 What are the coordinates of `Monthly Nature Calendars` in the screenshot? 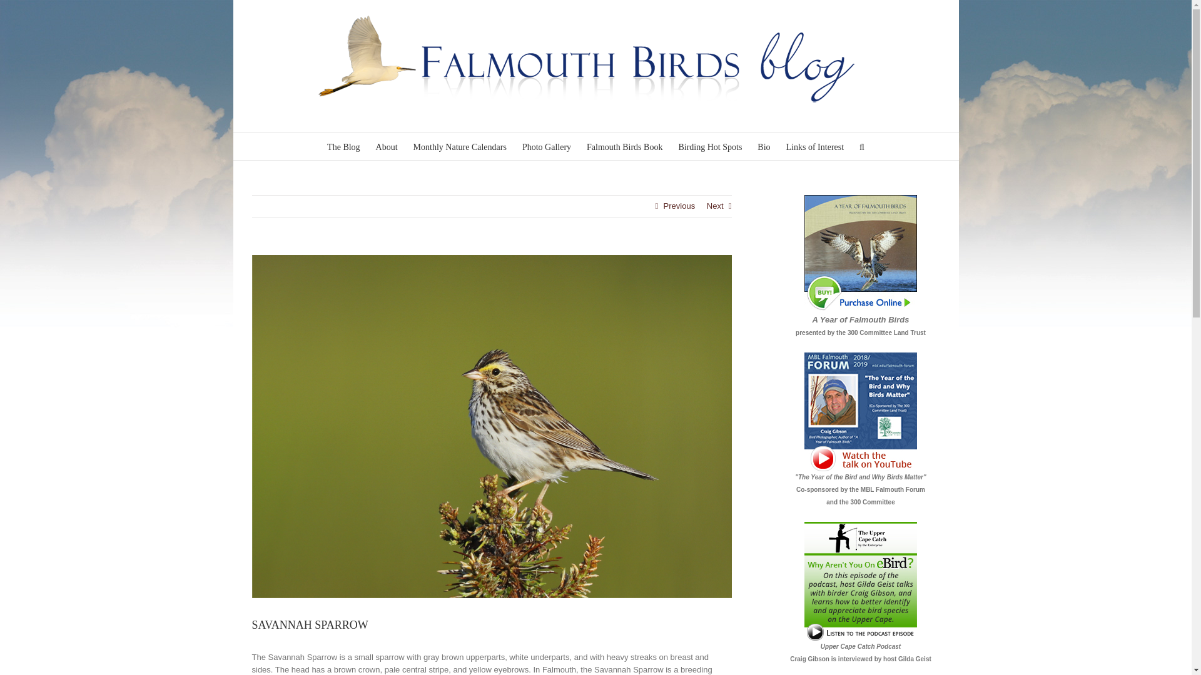 It's located at (460, 146).